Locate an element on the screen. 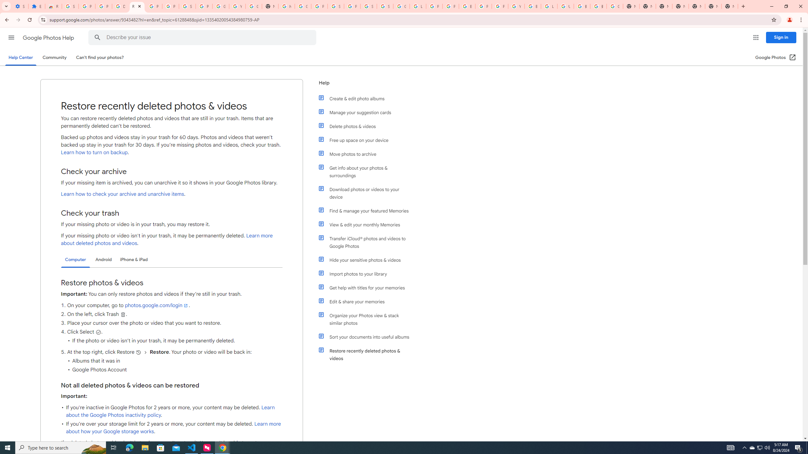  Google Images is located at coordinates (615, 6).